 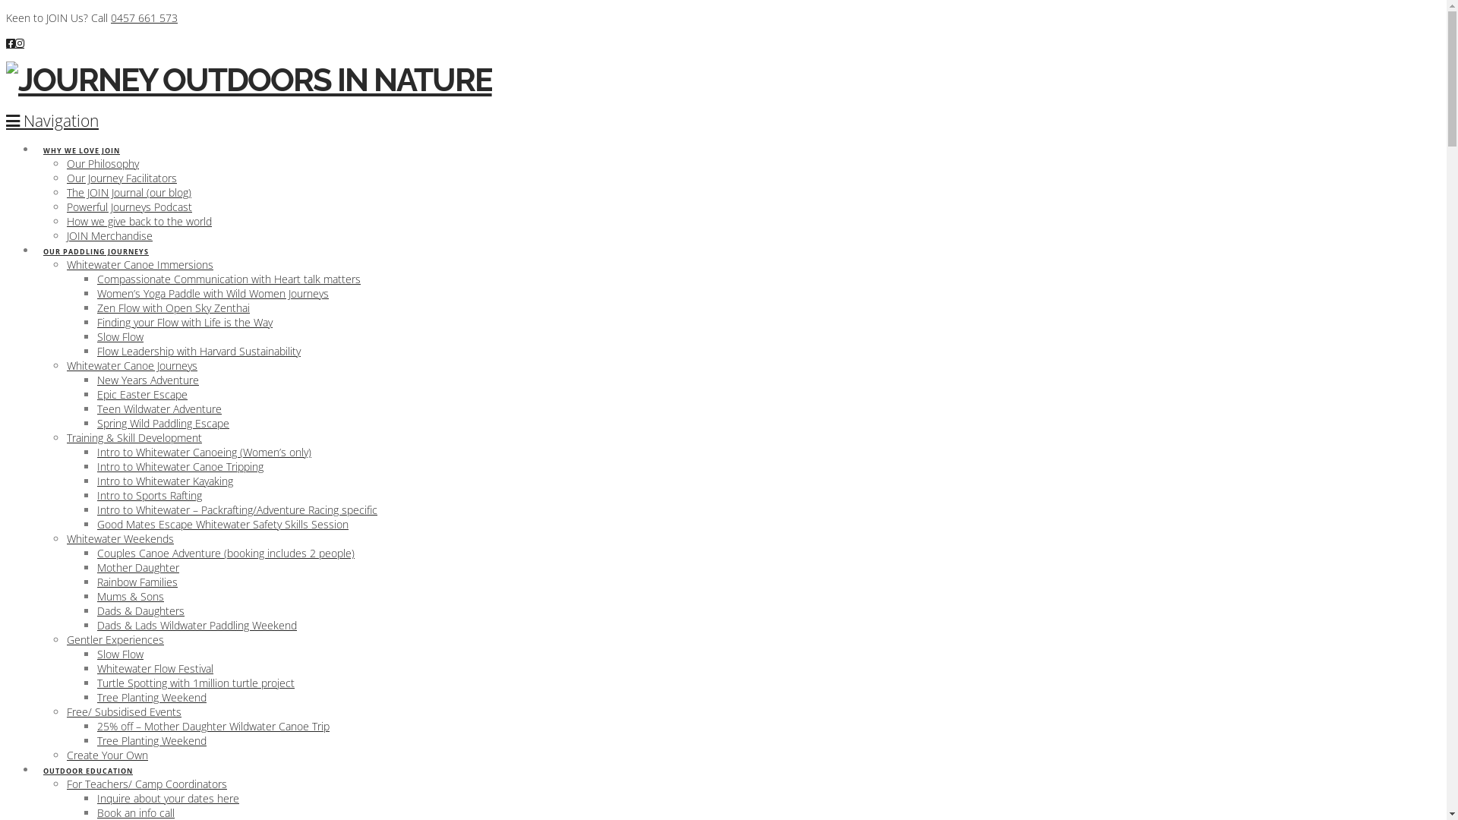 I want to click on Facebook, so click(x=11, y=43).